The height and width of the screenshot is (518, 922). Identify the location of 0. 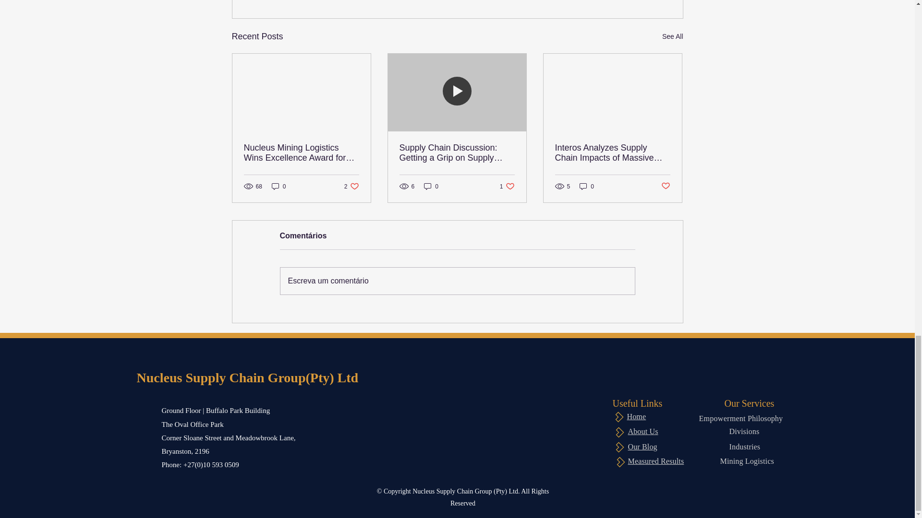
(643, 447).